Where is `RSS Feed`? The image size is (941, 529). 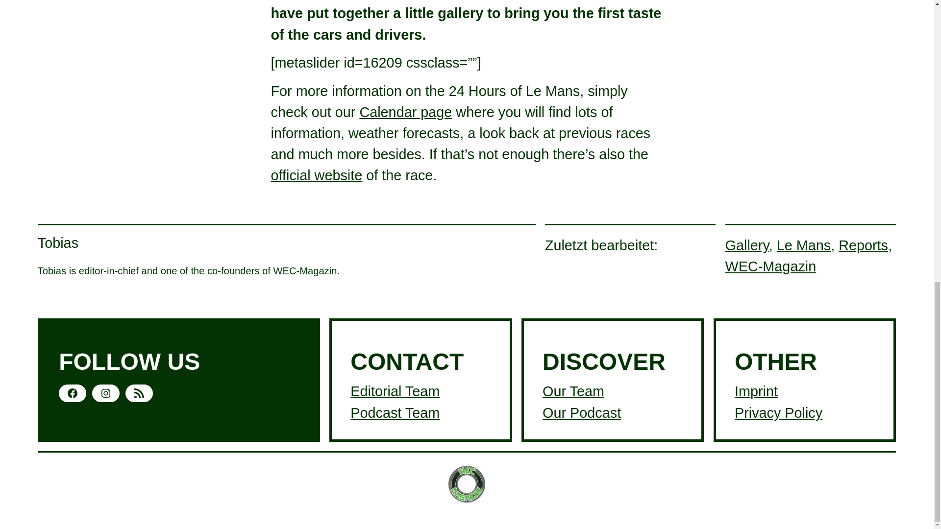 RSS Feed is located at coordinates (139, 393).